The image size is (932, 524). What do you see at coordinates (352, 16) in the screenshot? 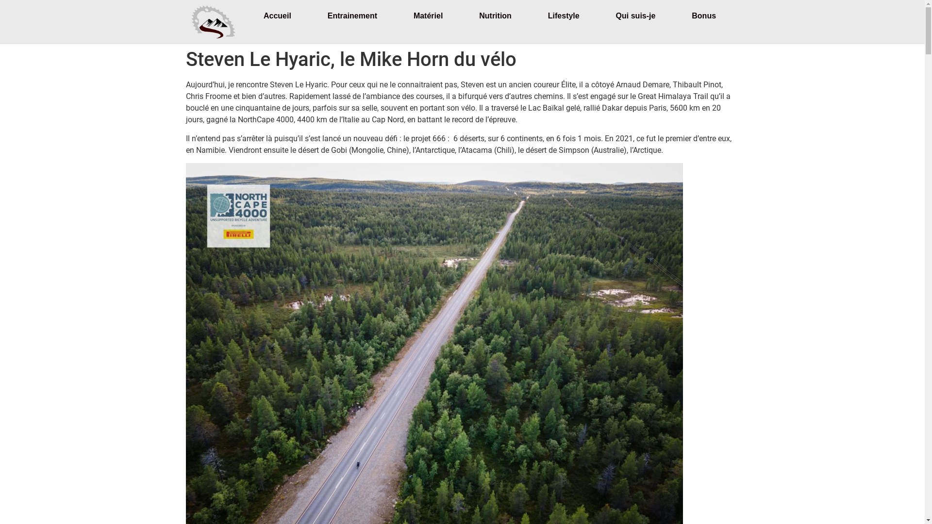
I see `Entrainement` at bounding box center [352, 16].